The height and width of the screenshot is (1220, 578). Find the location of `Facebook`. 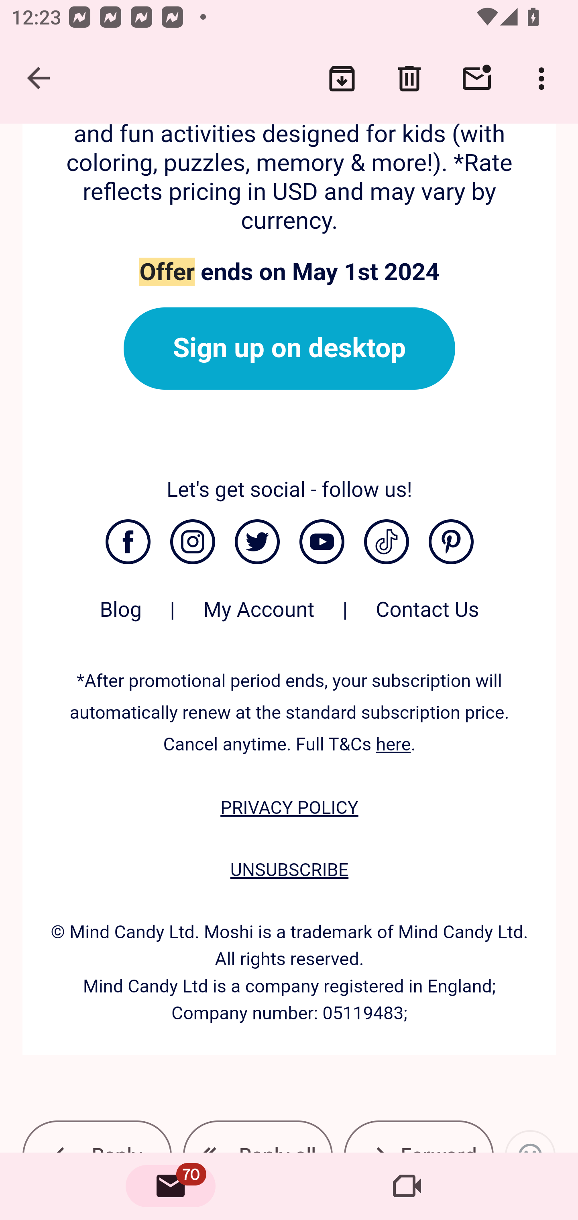

Facebook is located at coordinates (128, 543).